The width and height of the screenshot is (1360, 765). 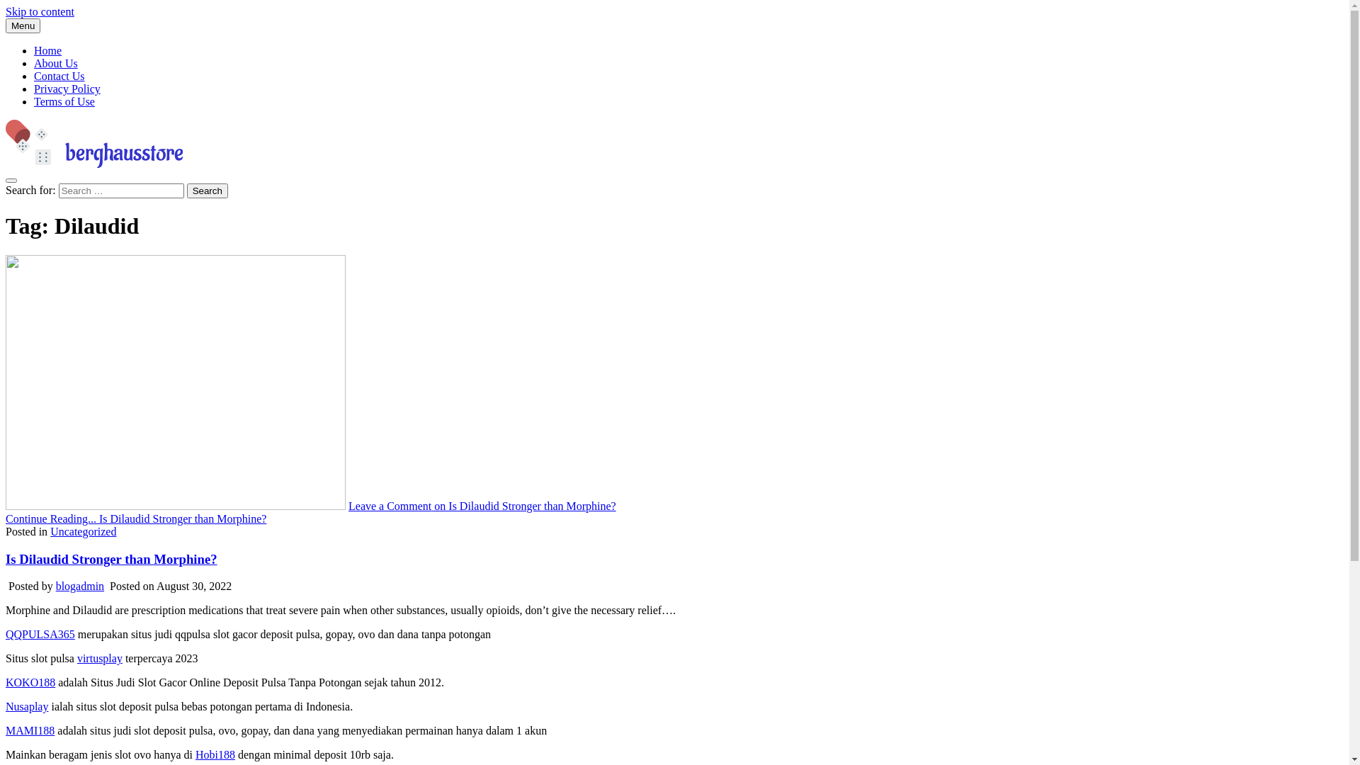 I want to click on KOKO188, so click(x=30, y=683).